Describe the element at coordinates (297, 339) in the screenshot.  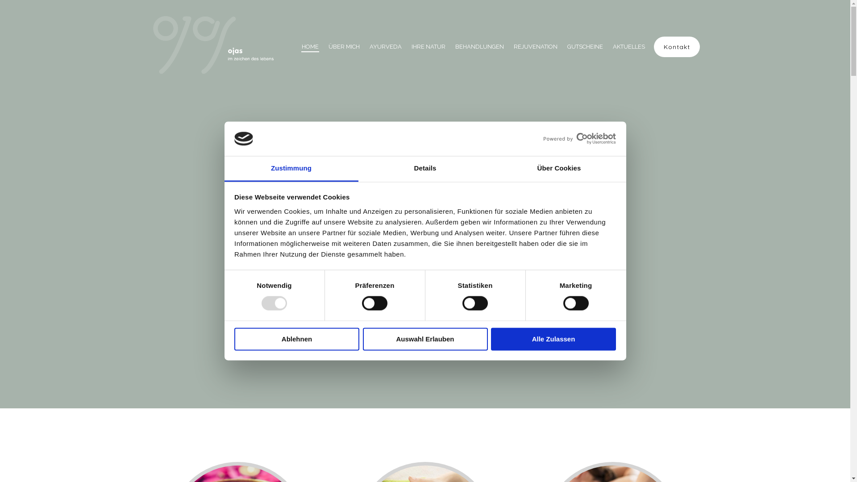
I see `Ablehnen` at that location.